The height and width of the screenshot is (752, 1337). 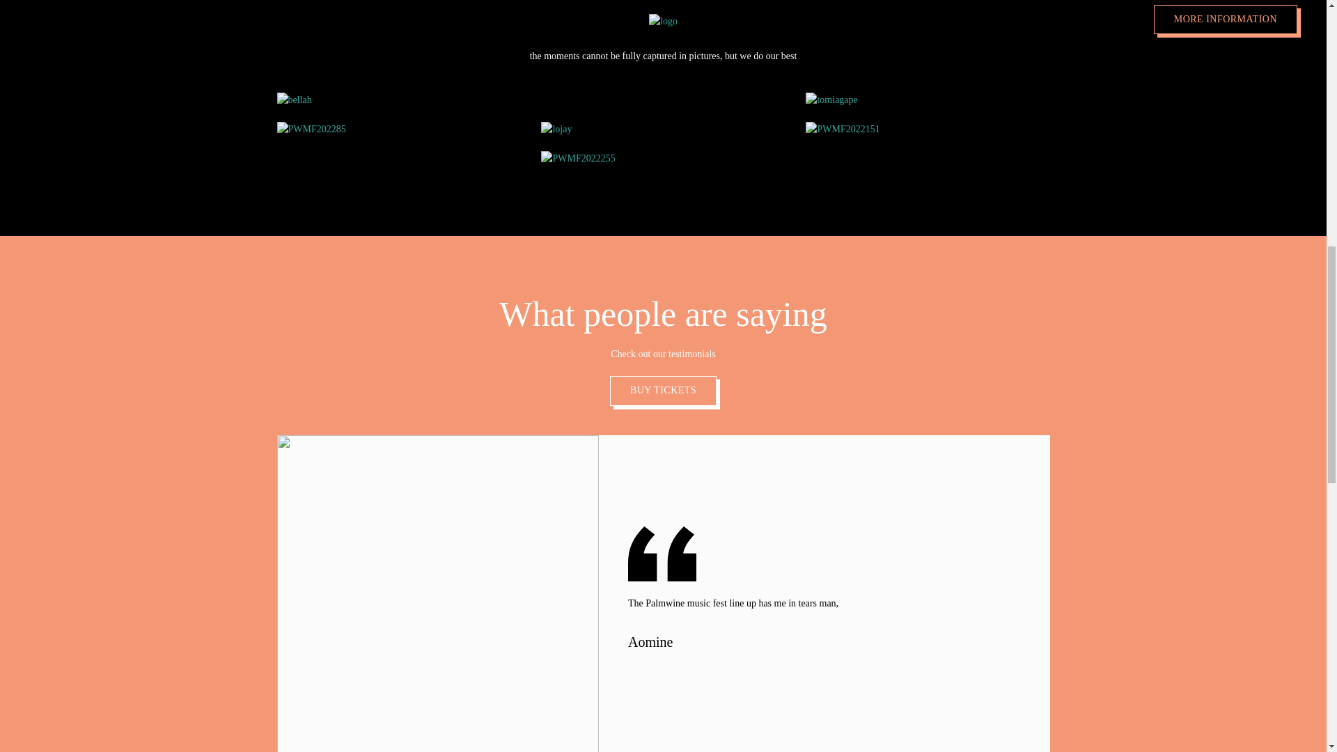 I want to click on BUY TICKETS, so click(x=663, y=391).